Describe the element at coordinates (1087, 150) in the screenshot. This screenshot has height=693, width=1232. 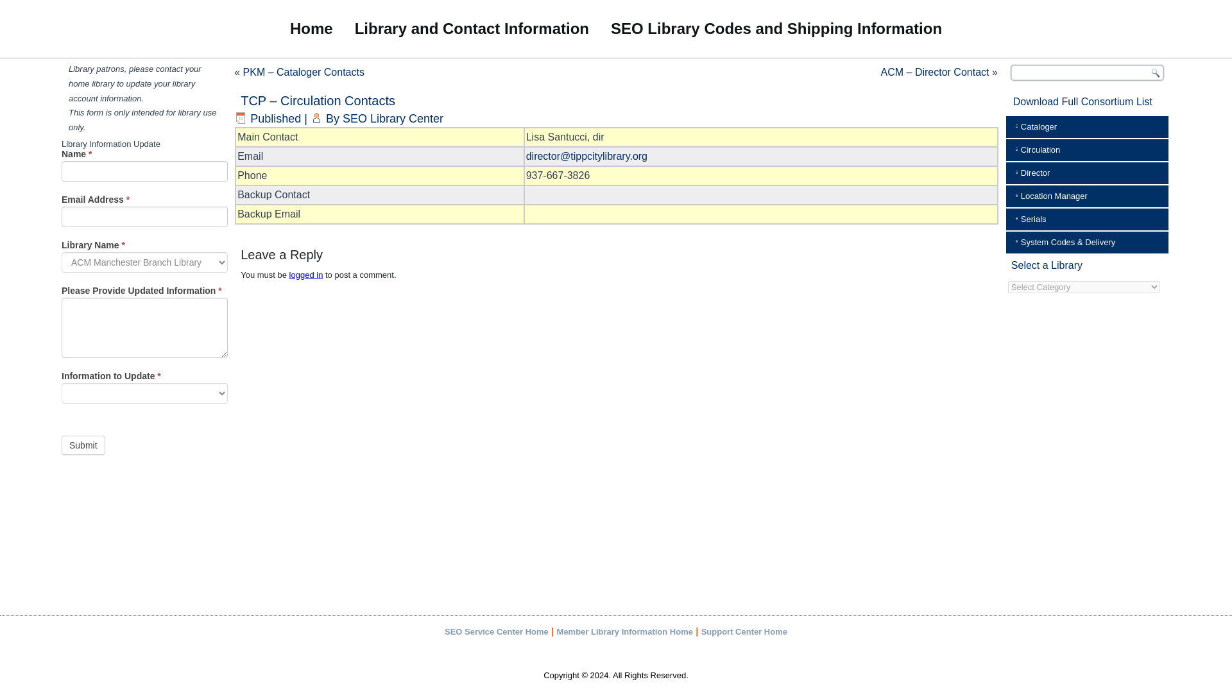
I see `Circulation` at that location.